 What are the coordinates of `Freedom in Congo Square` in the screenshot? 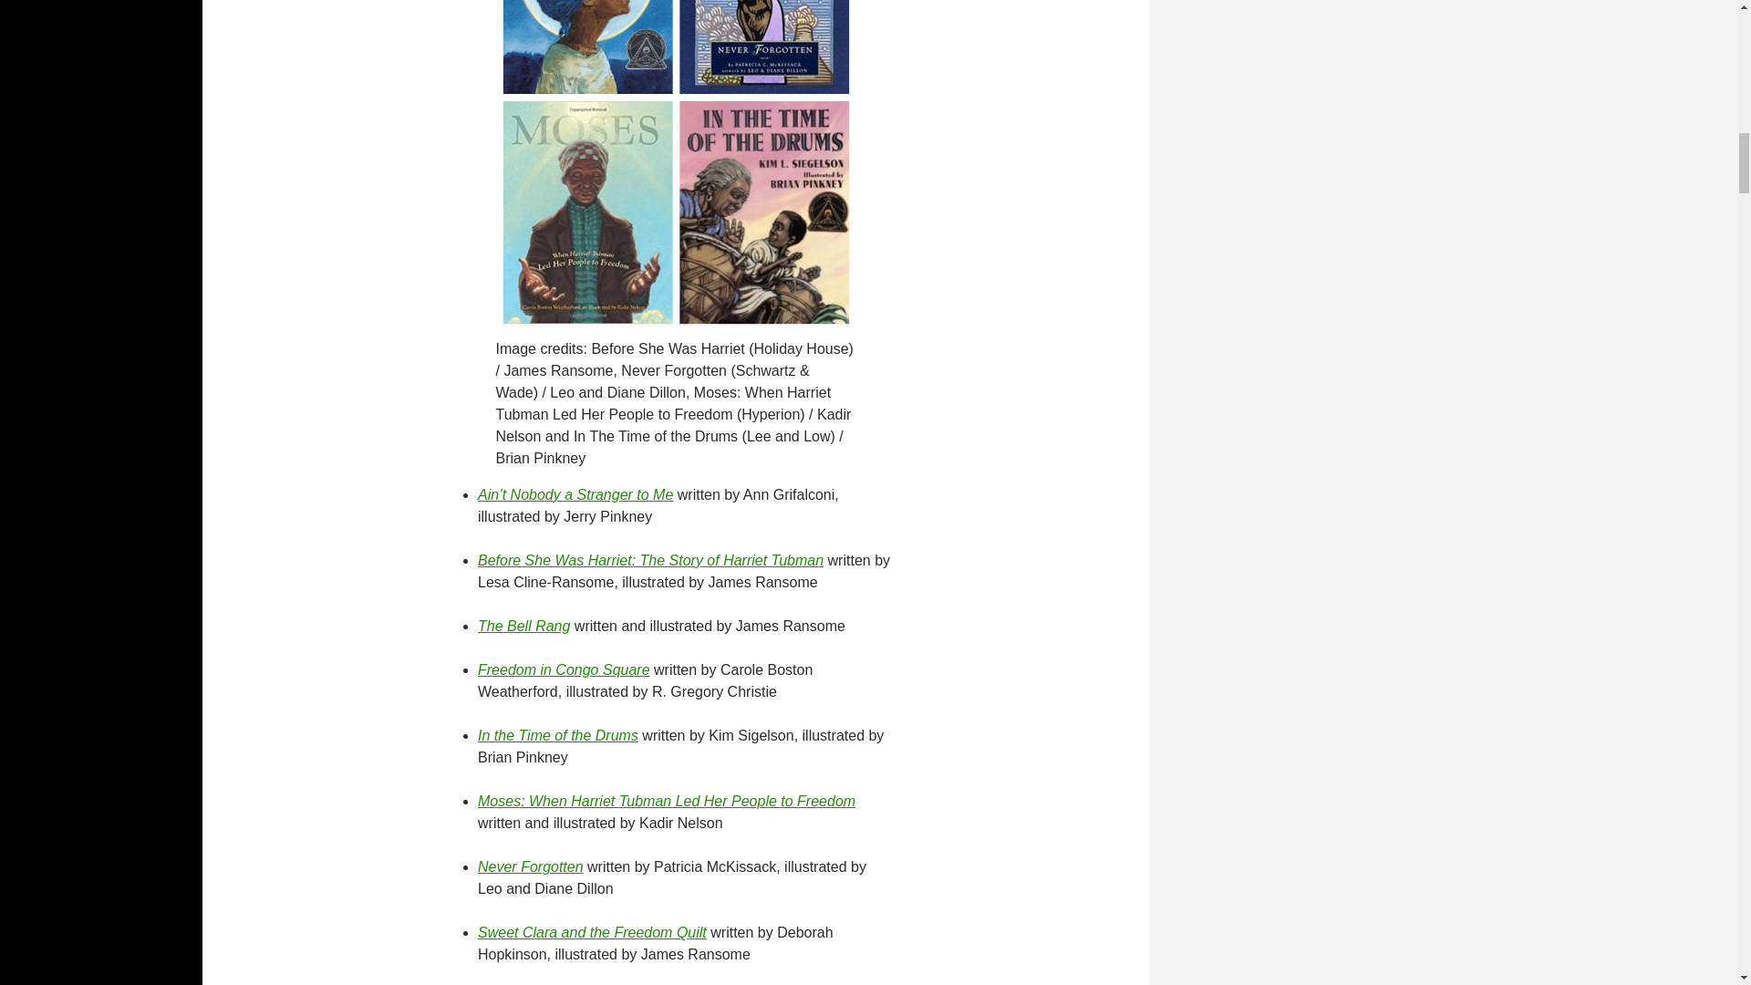 It's located at (564, 669).